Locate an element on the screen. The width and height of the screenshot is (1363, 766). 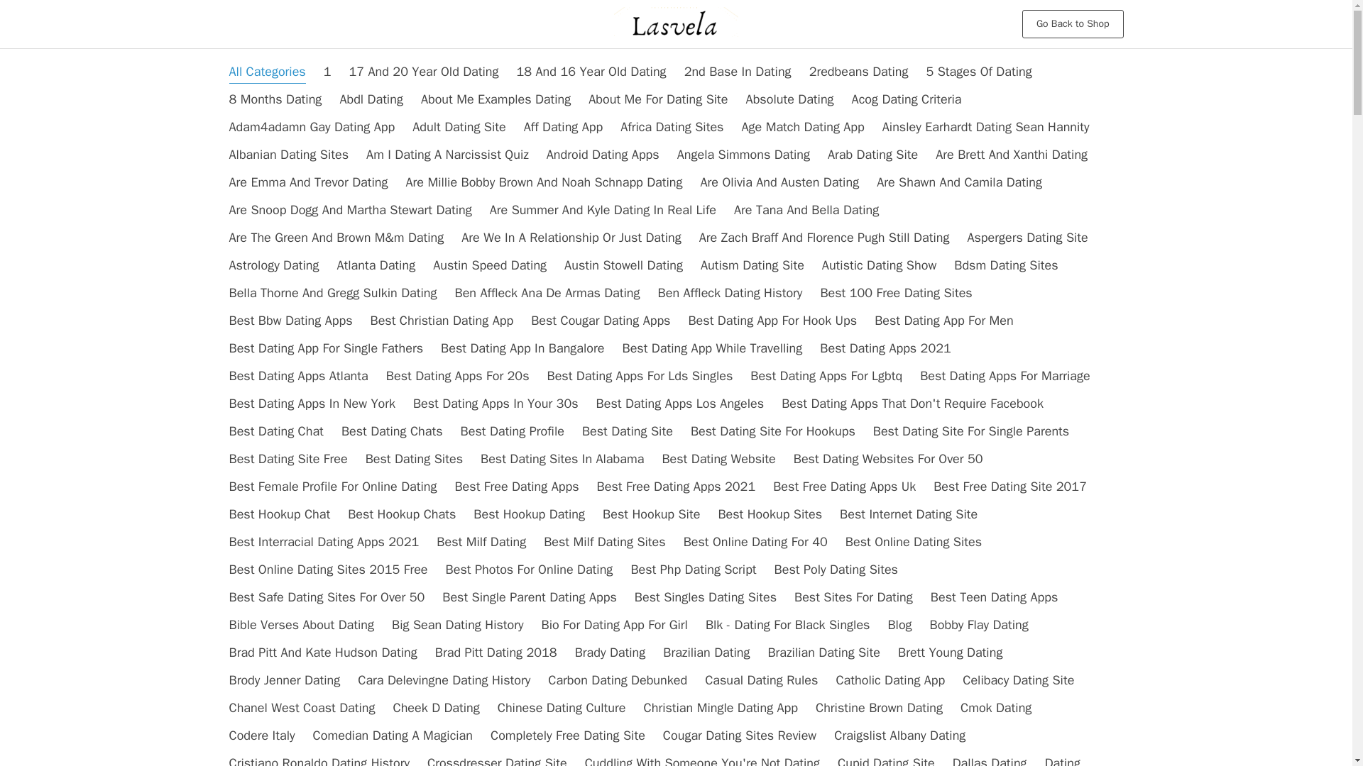
17 And 20 Year Old Dating is located at coordinates (423, 71).